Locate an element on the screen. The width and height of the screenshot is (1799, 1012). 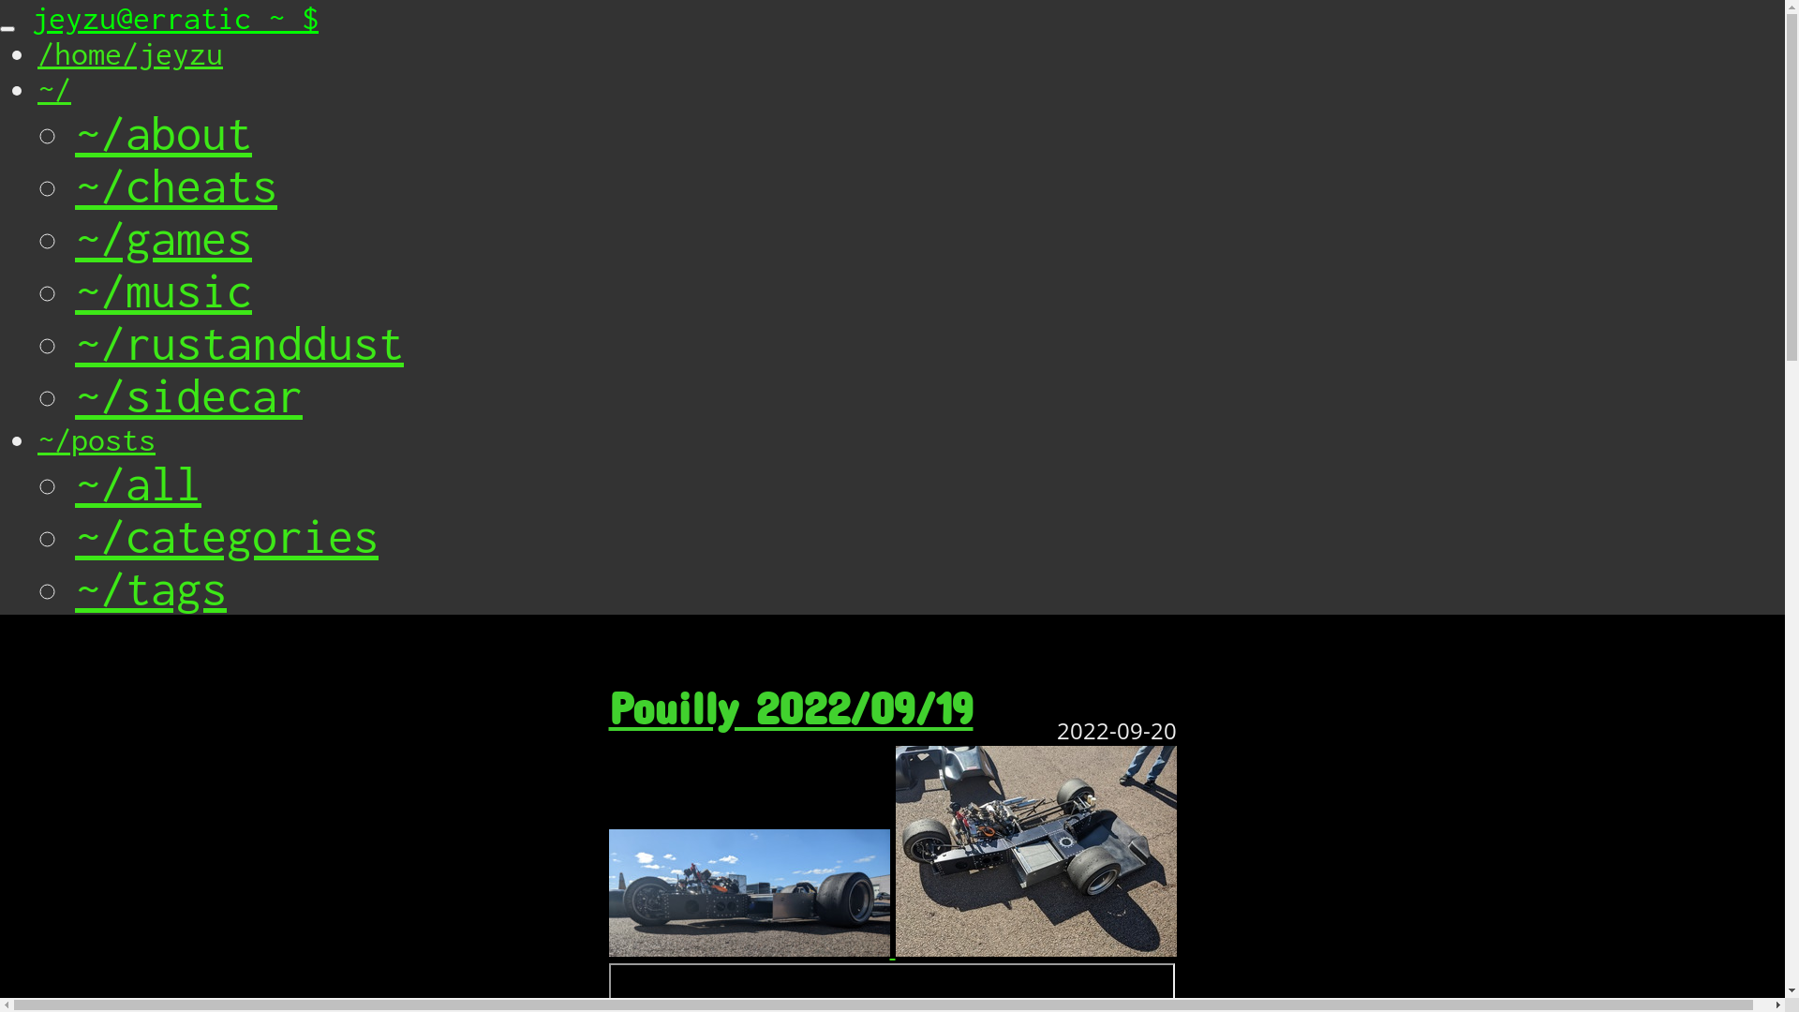
Toggle navigation is located at coordinates (7, 29).